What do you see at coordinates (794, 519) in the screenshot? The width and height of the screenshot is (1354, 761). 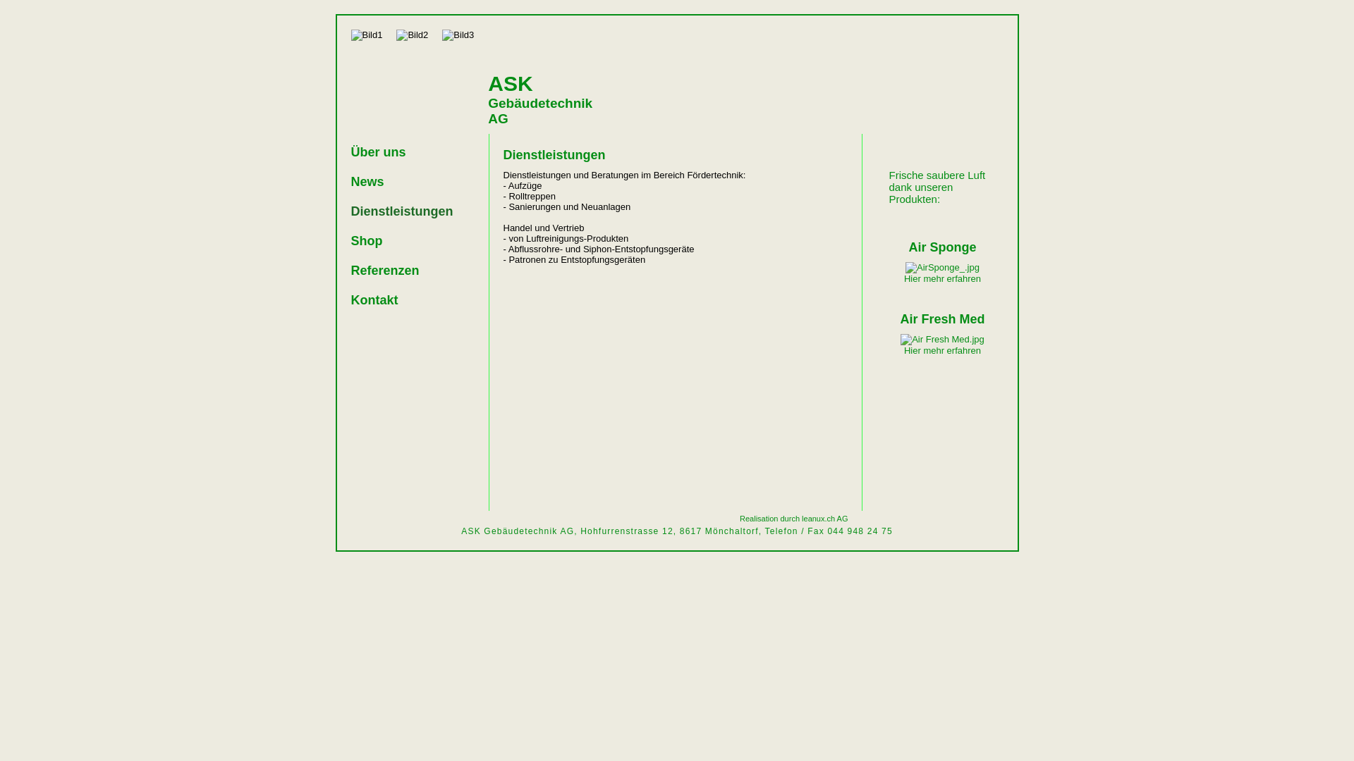 I see `Realisation durch leanux.ch AG` at bounding box center [794, 519].